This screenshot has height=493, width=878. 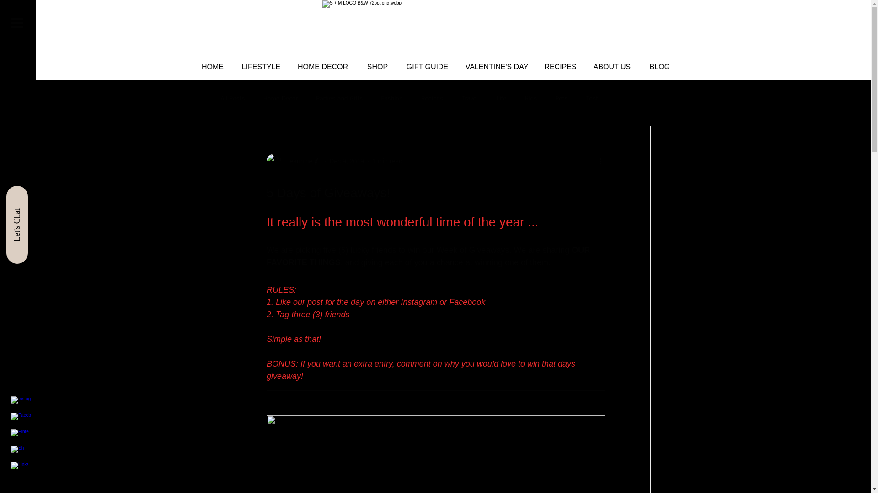 What do you see at coordinates (232, 99) in the screenshot?
I see `All Posts` at bounding box center [232, 99].